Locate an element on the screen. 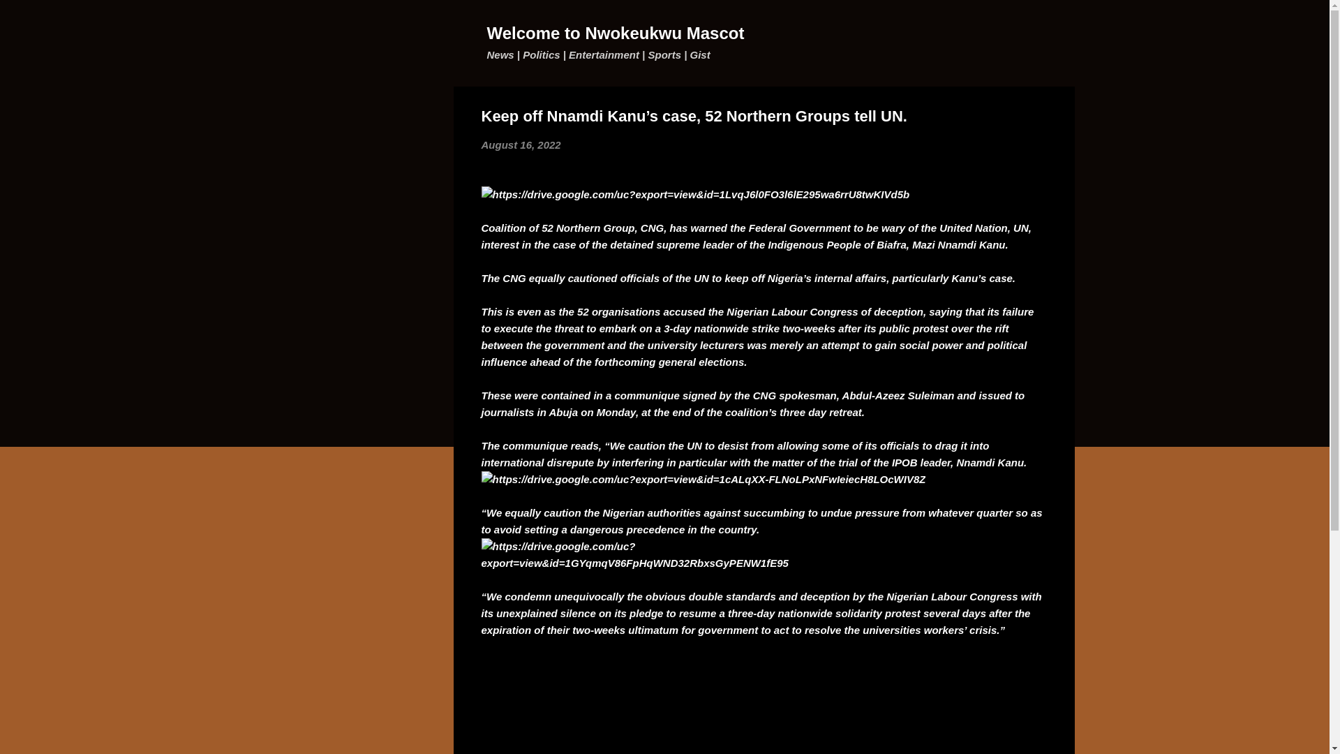  August 16, 2022 is located at coordinates (521, 145).